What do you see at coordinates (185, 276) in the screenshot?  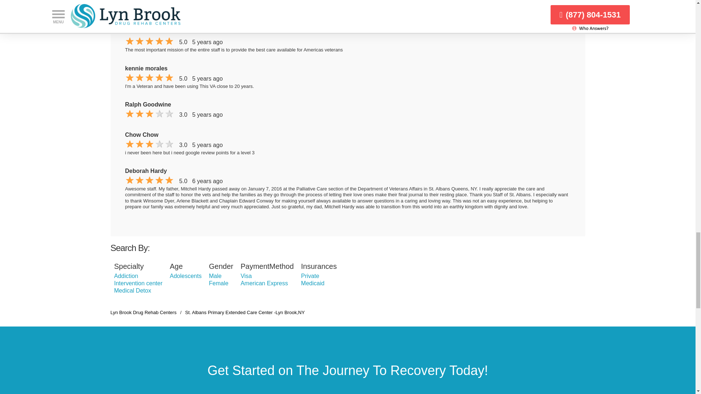 I see `Adolescents` at bounding box center [185, 276].